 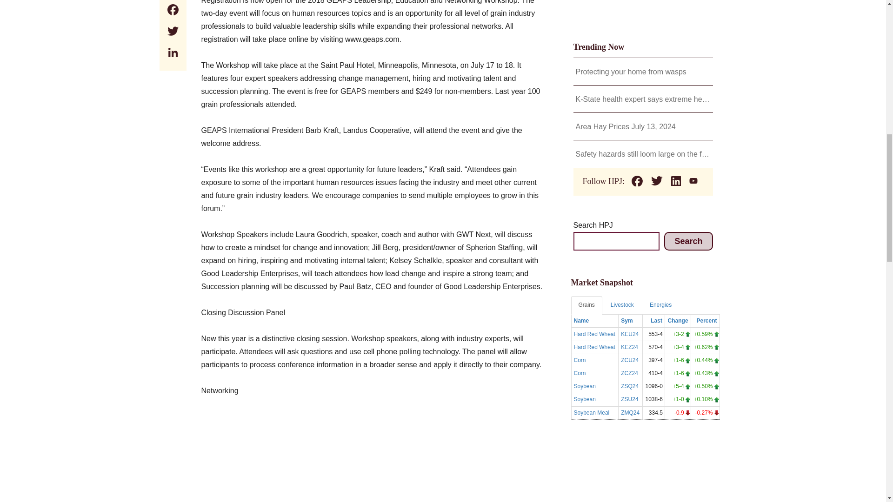 I want to click on Area Hay Prices July 13, 2024, so click(x=643, y=127).